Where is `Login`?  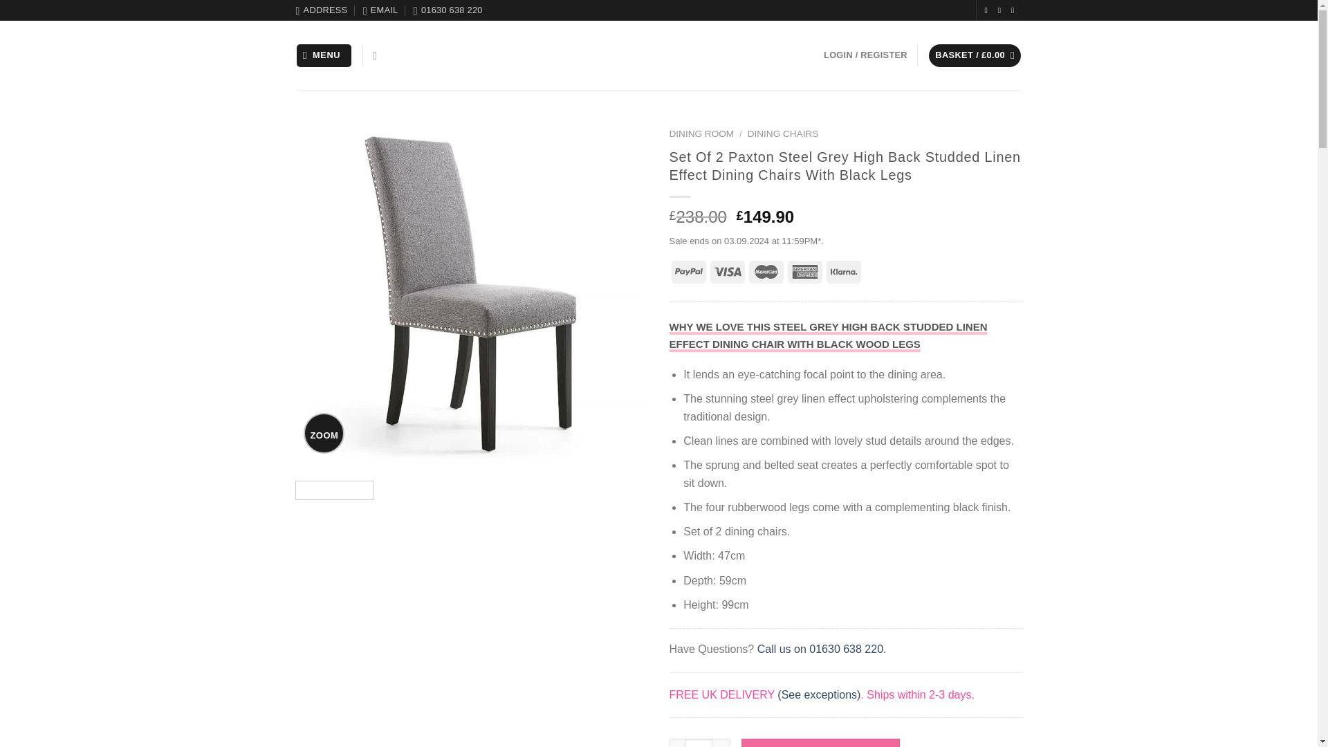 Login is located at coordinates (865, 55).